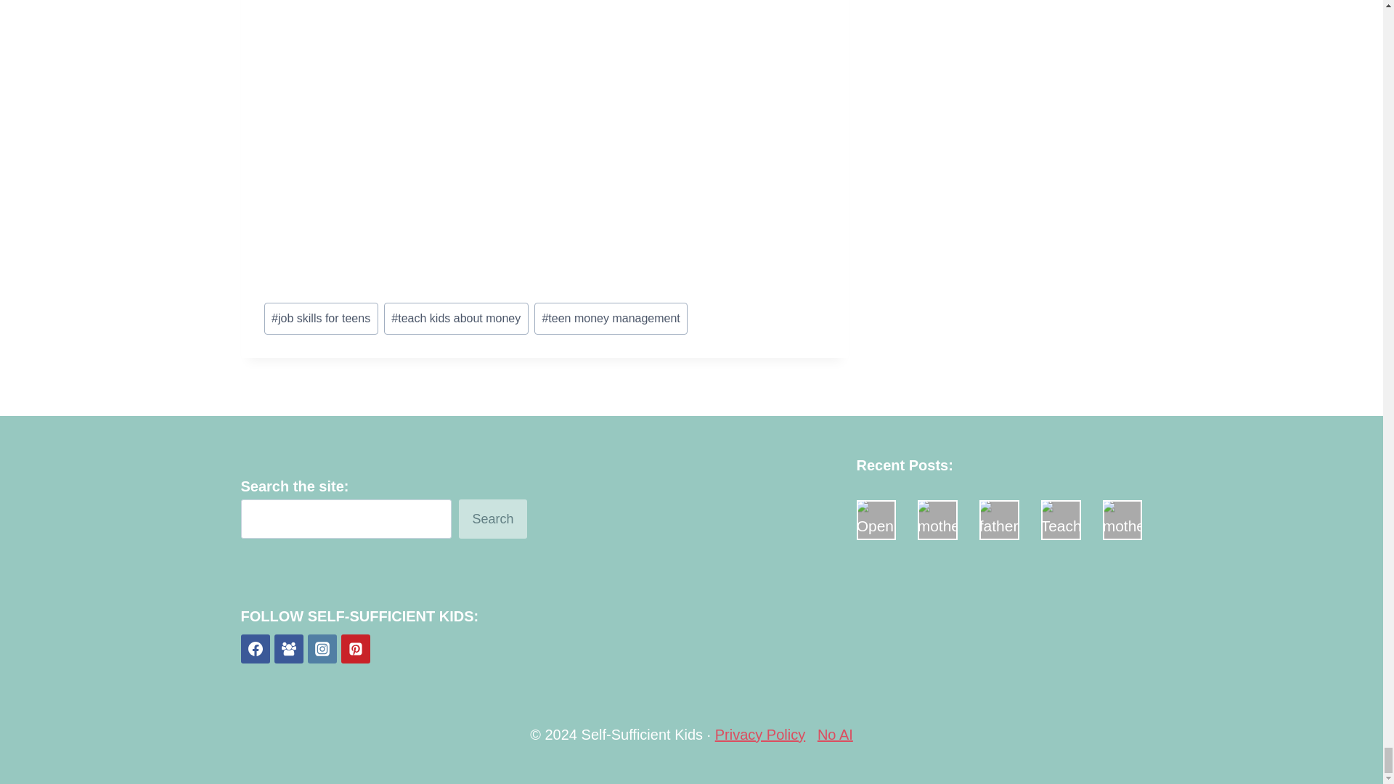 The image size is (1394, 784). I want to click on teen money management, so click(611, 318).